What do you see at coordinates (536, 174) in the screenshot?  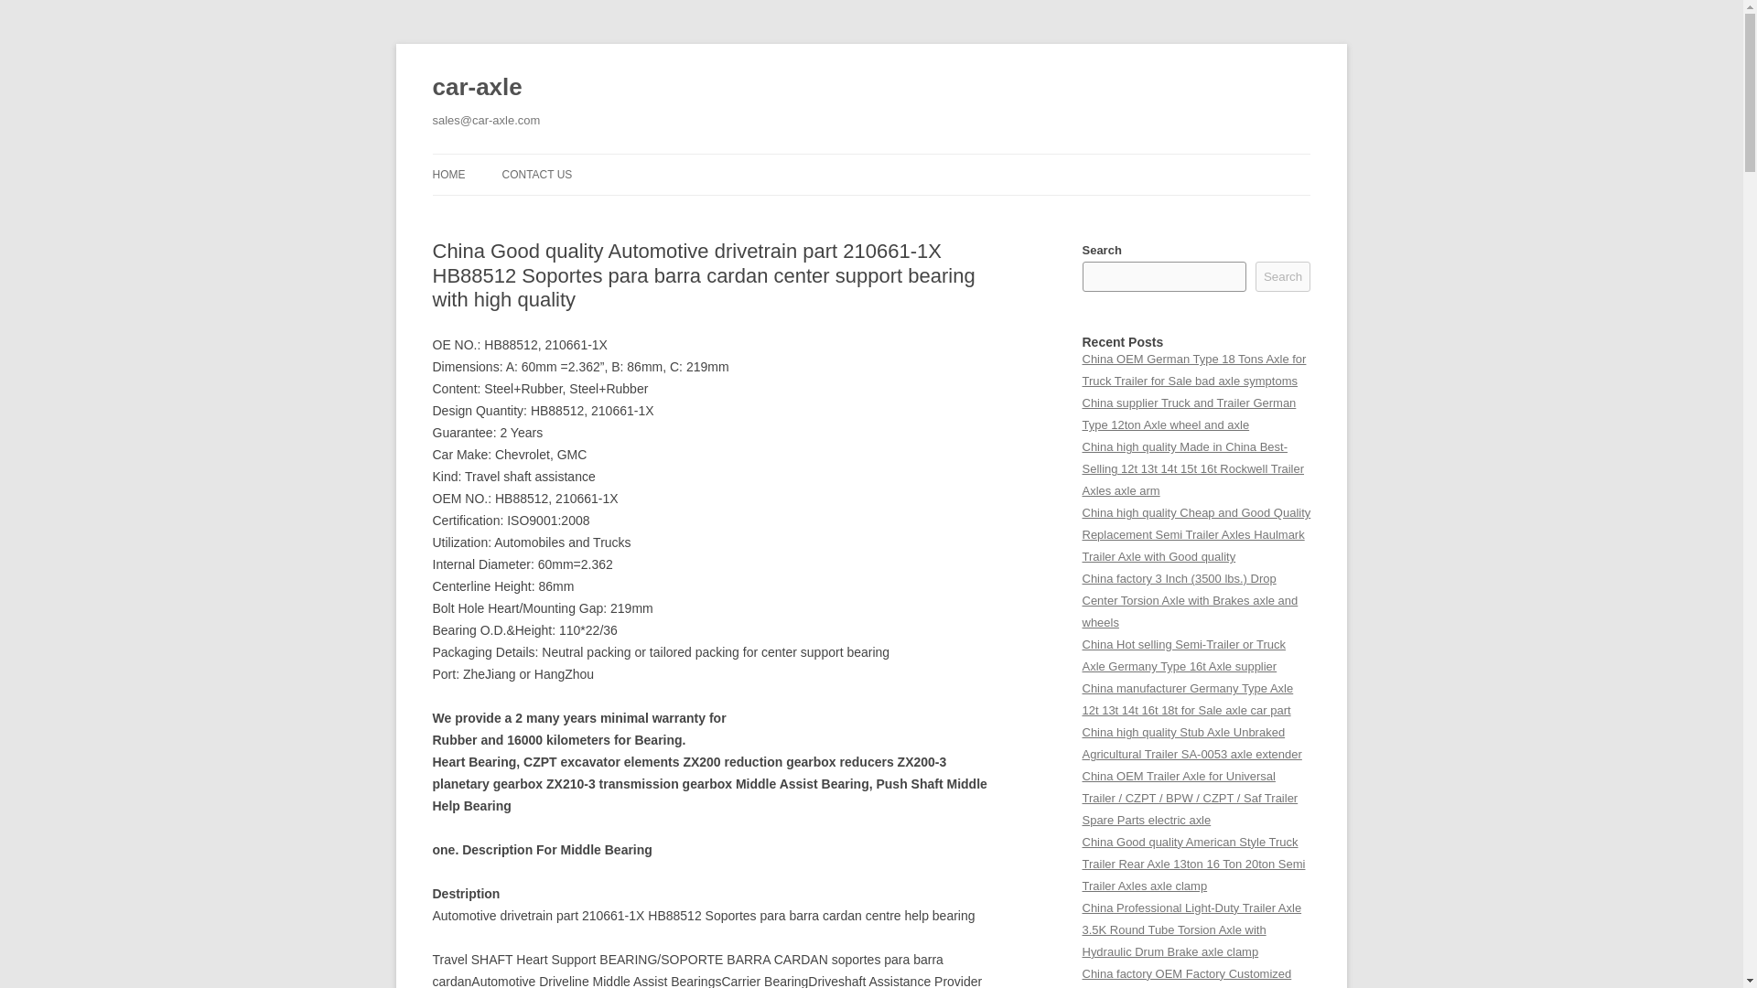 I see `CONTACT US` at bounding box center [536, 174].